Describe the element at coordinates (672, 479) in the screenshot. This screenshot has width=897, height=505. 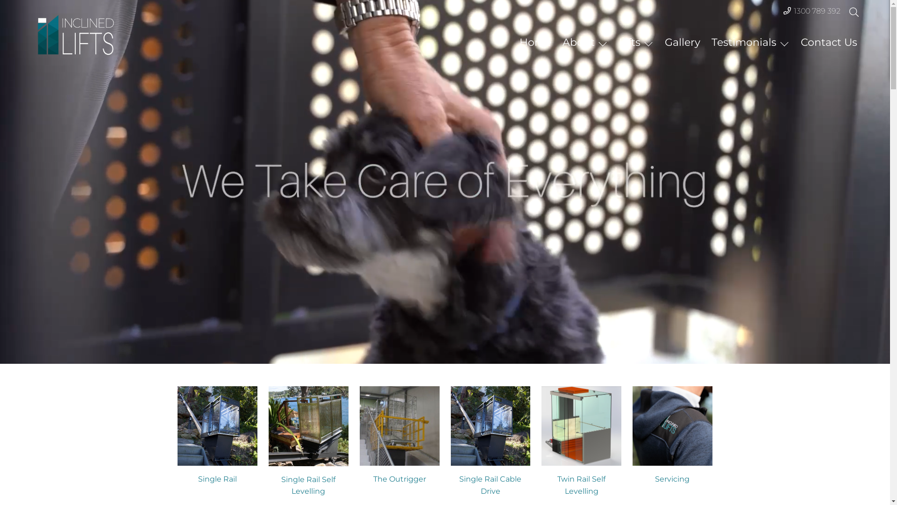
I see `Servicing` at that location.